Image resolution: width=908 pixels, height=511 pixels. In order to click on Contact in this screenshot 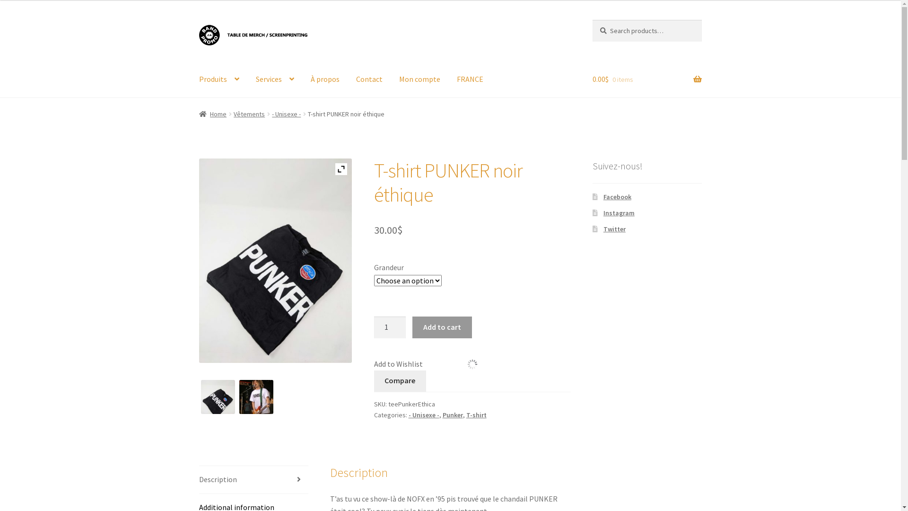, I will do `click(369, 79)`.